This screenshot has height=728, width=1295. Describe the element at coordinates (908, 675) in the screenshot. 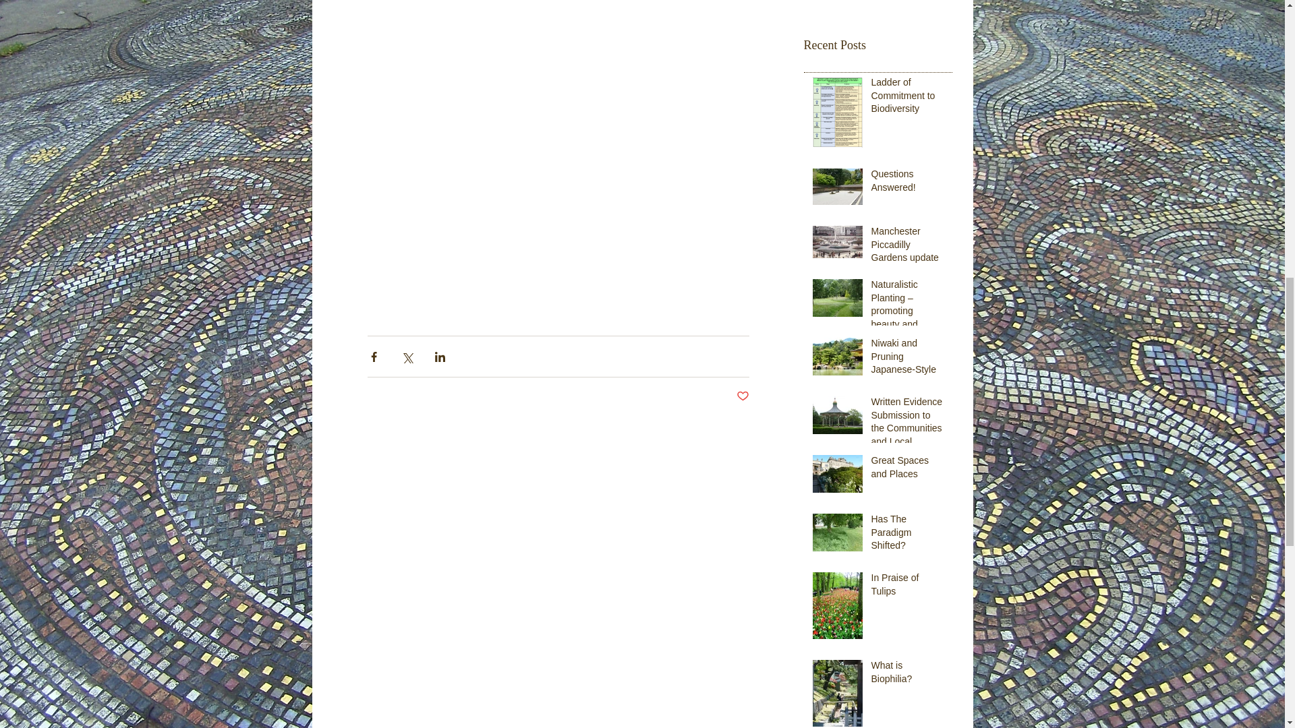

I see `What is Biophilia?` at that location.